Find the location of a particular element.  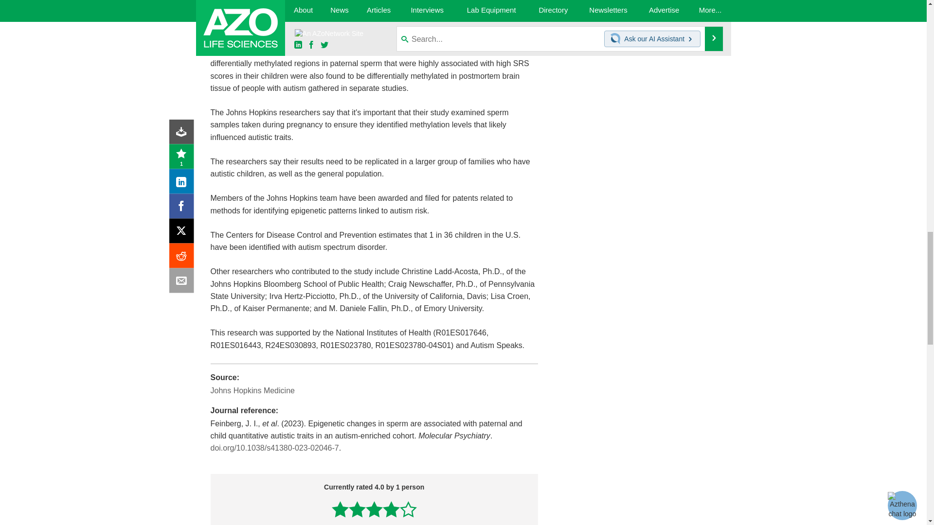

Rate this 3 stars out of 5 is located at coordinates (375, 509).